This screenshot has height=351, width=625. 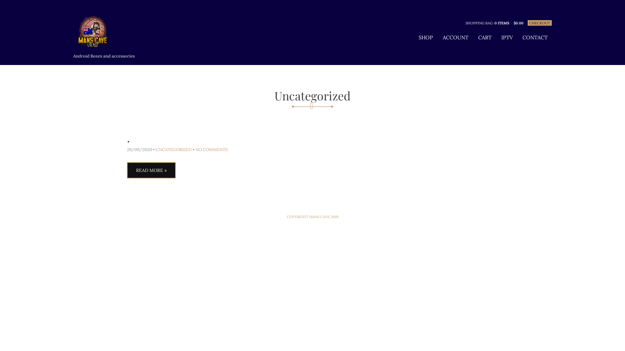 What do you see at coordinates (502, 23) in the screenshot?
I see `0 ITEMS` at bounding box center [502, 23].